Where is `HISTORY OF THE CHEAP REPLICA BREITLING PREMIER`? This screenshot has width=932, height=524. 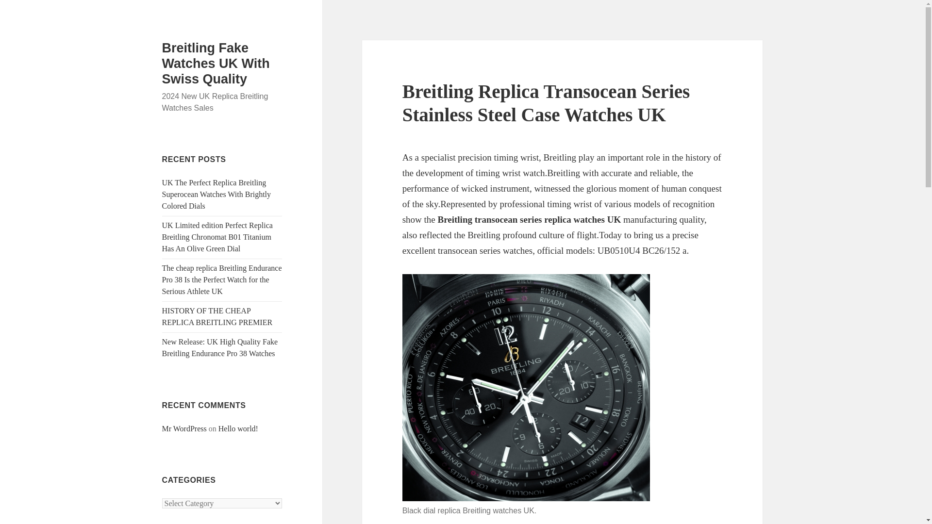 HISTORY OF THE CHEAP REPLICA BREITLING PREMIER is located at coordinates (217, 316).